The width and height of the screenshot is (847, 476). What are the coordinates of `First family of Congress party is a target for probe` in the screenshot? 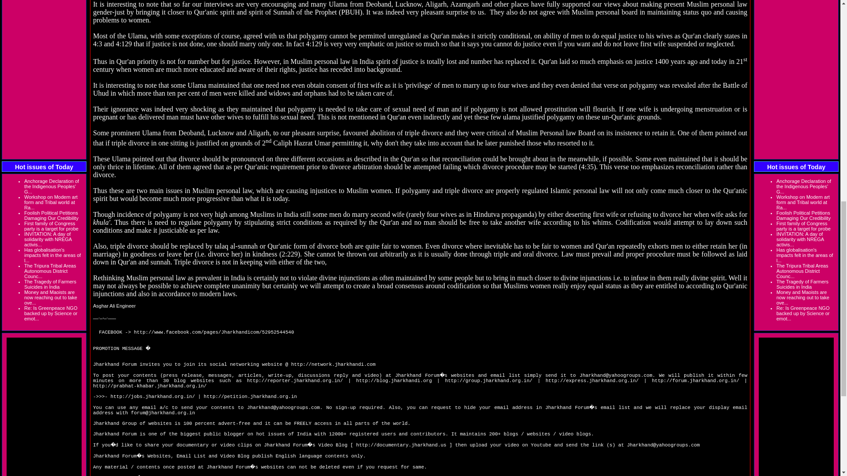 It's located at (51, 226).